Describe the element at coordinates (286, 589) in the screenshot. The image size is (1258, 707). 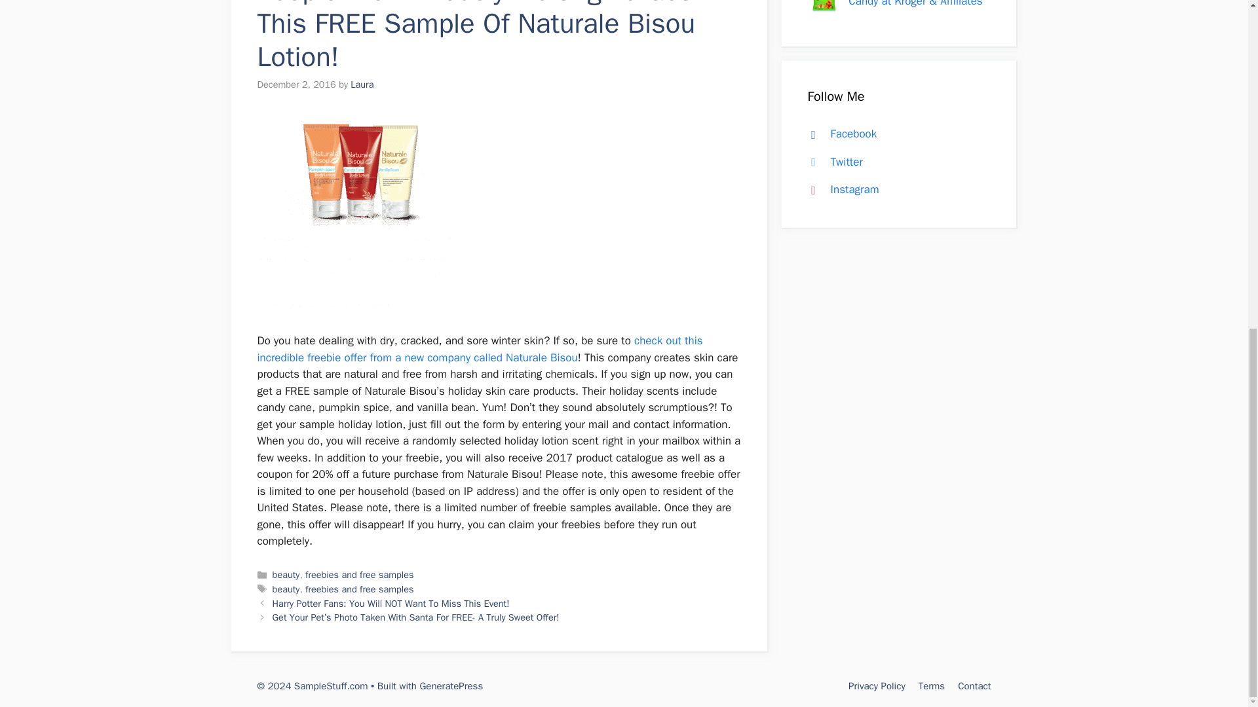
I see `beauty` at that location.